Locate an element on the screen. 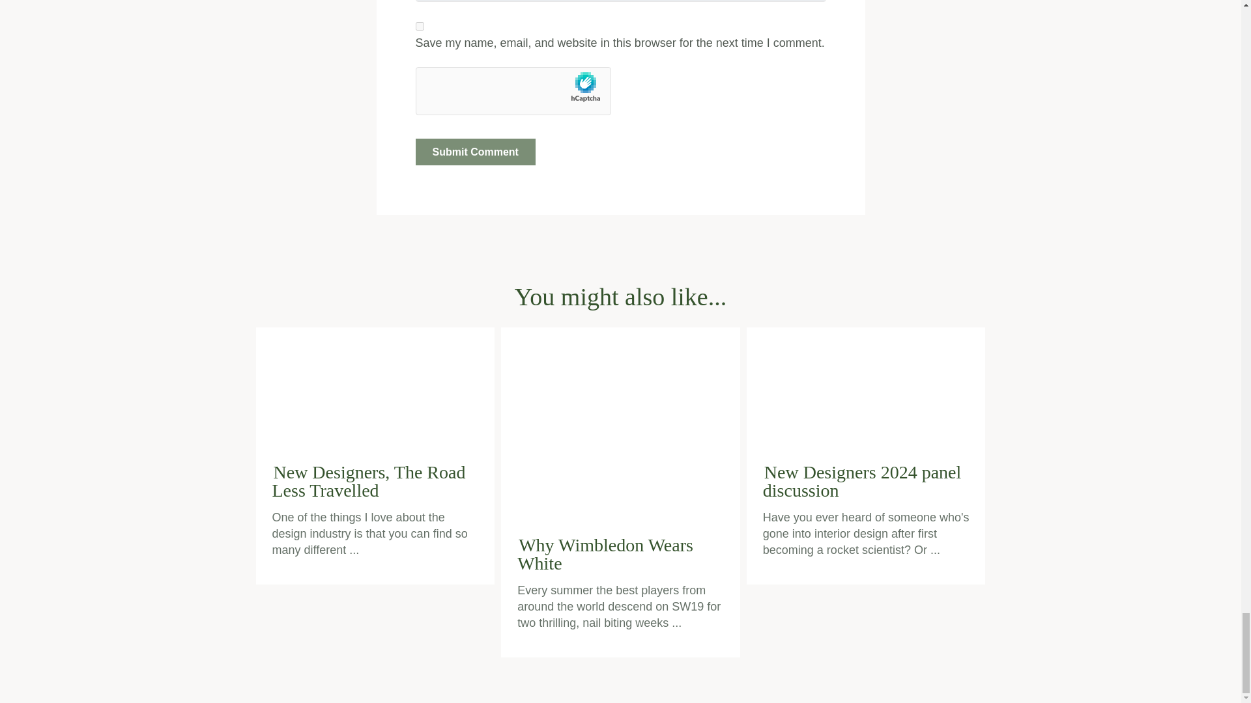 Image resolution: width=1251 pixels, height=703 pixels. New Designers, The Road Less Travelled is located at coordinates (375, 387).